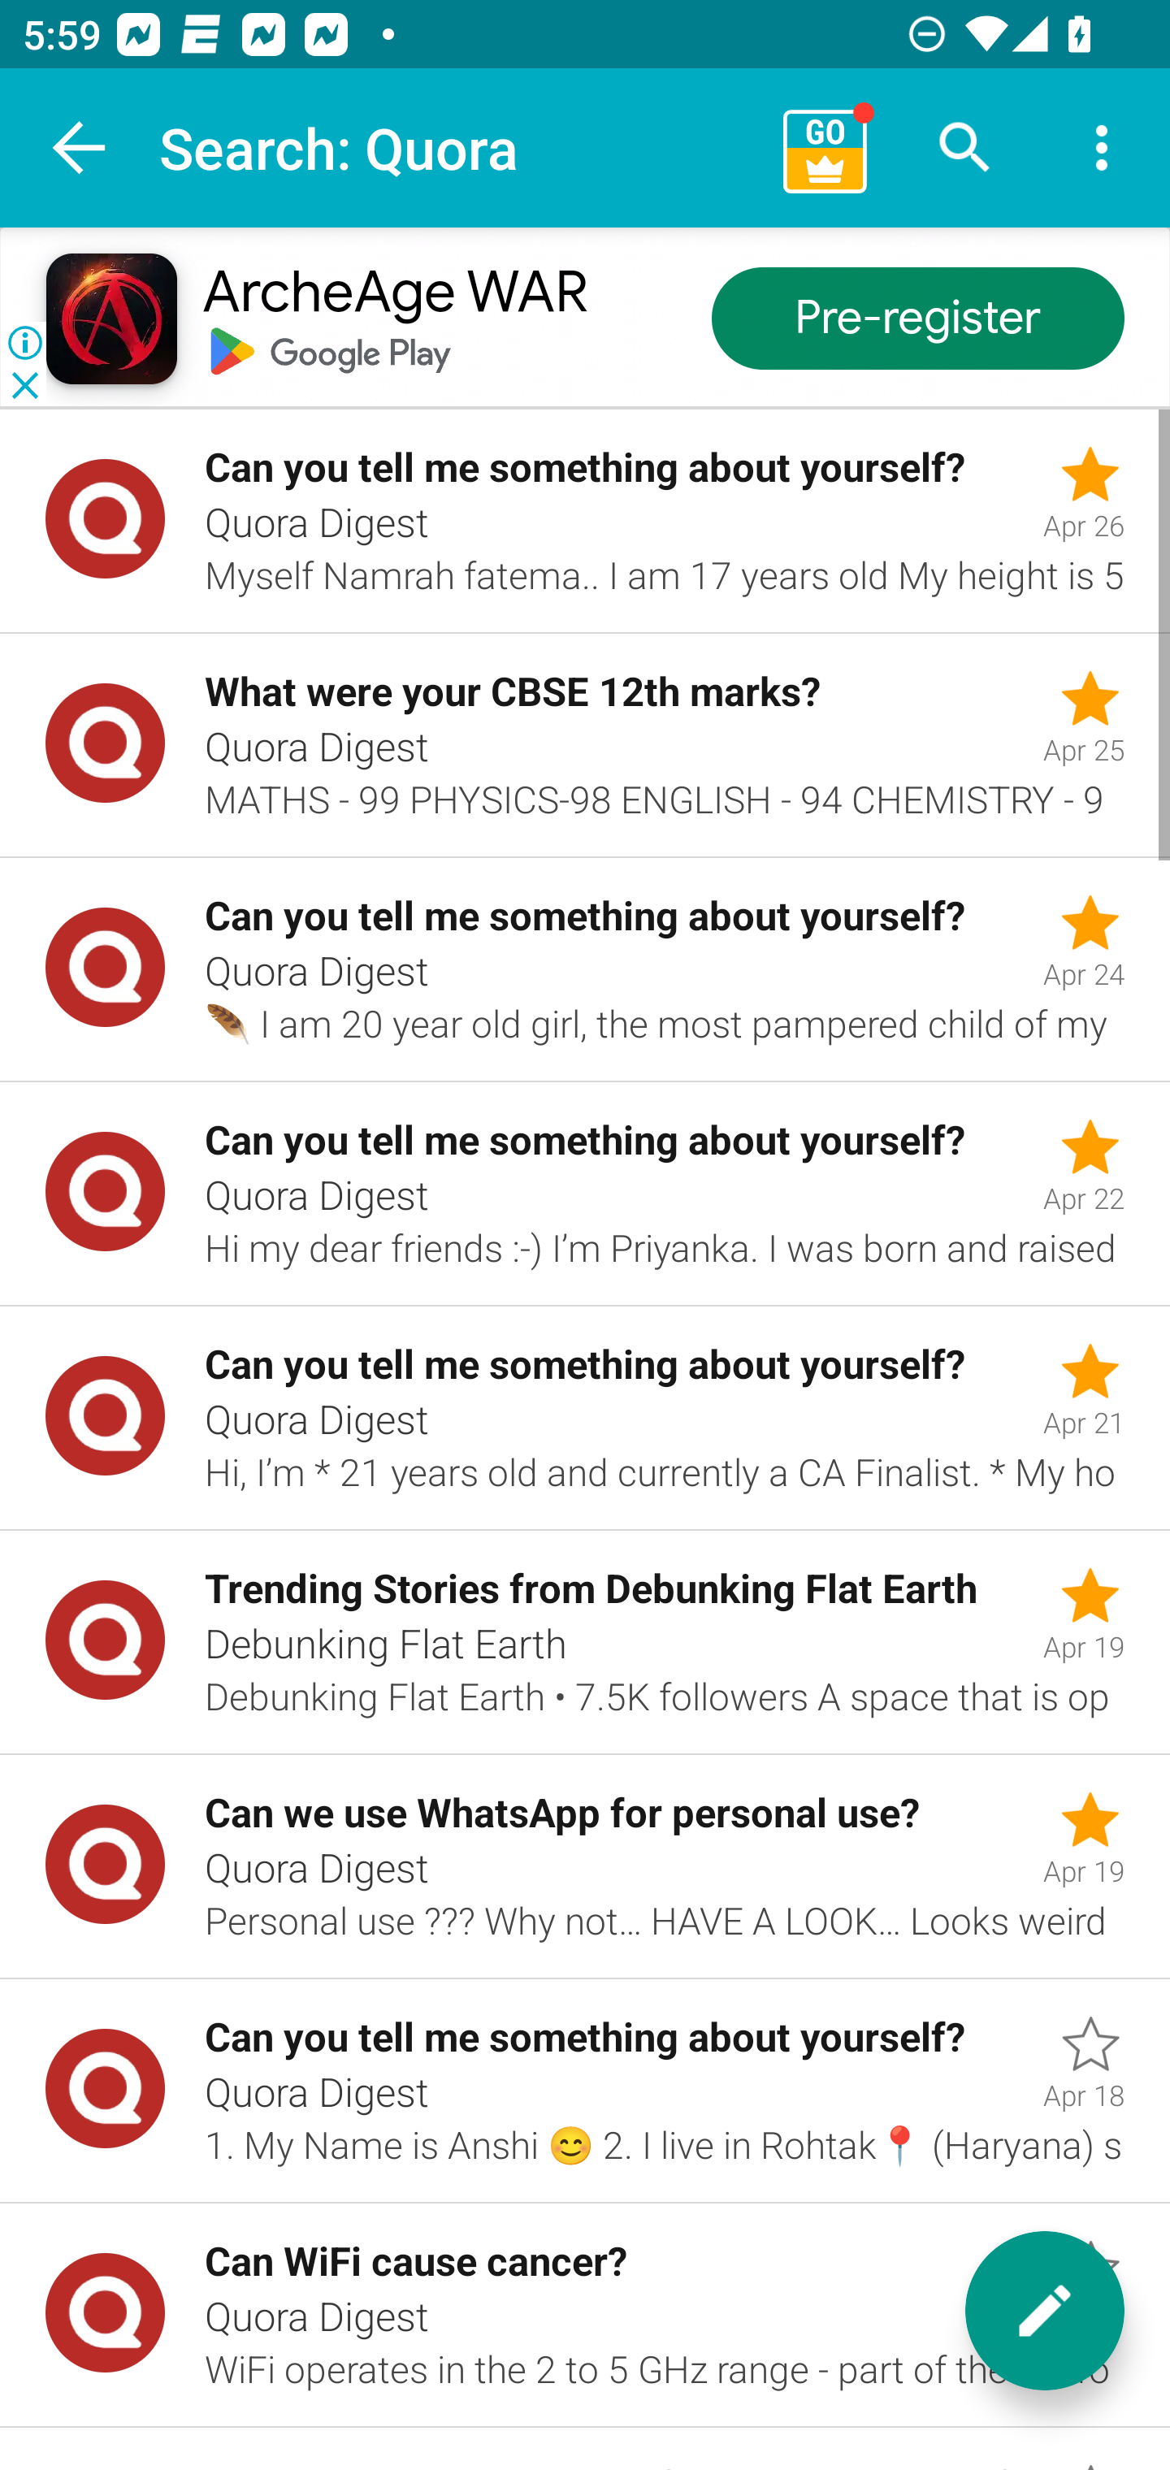 This screenshot has height=2470, width=1170. Describe the element at coordinates (917, 320) in the screenshot. I see `Pre-register` at that location.